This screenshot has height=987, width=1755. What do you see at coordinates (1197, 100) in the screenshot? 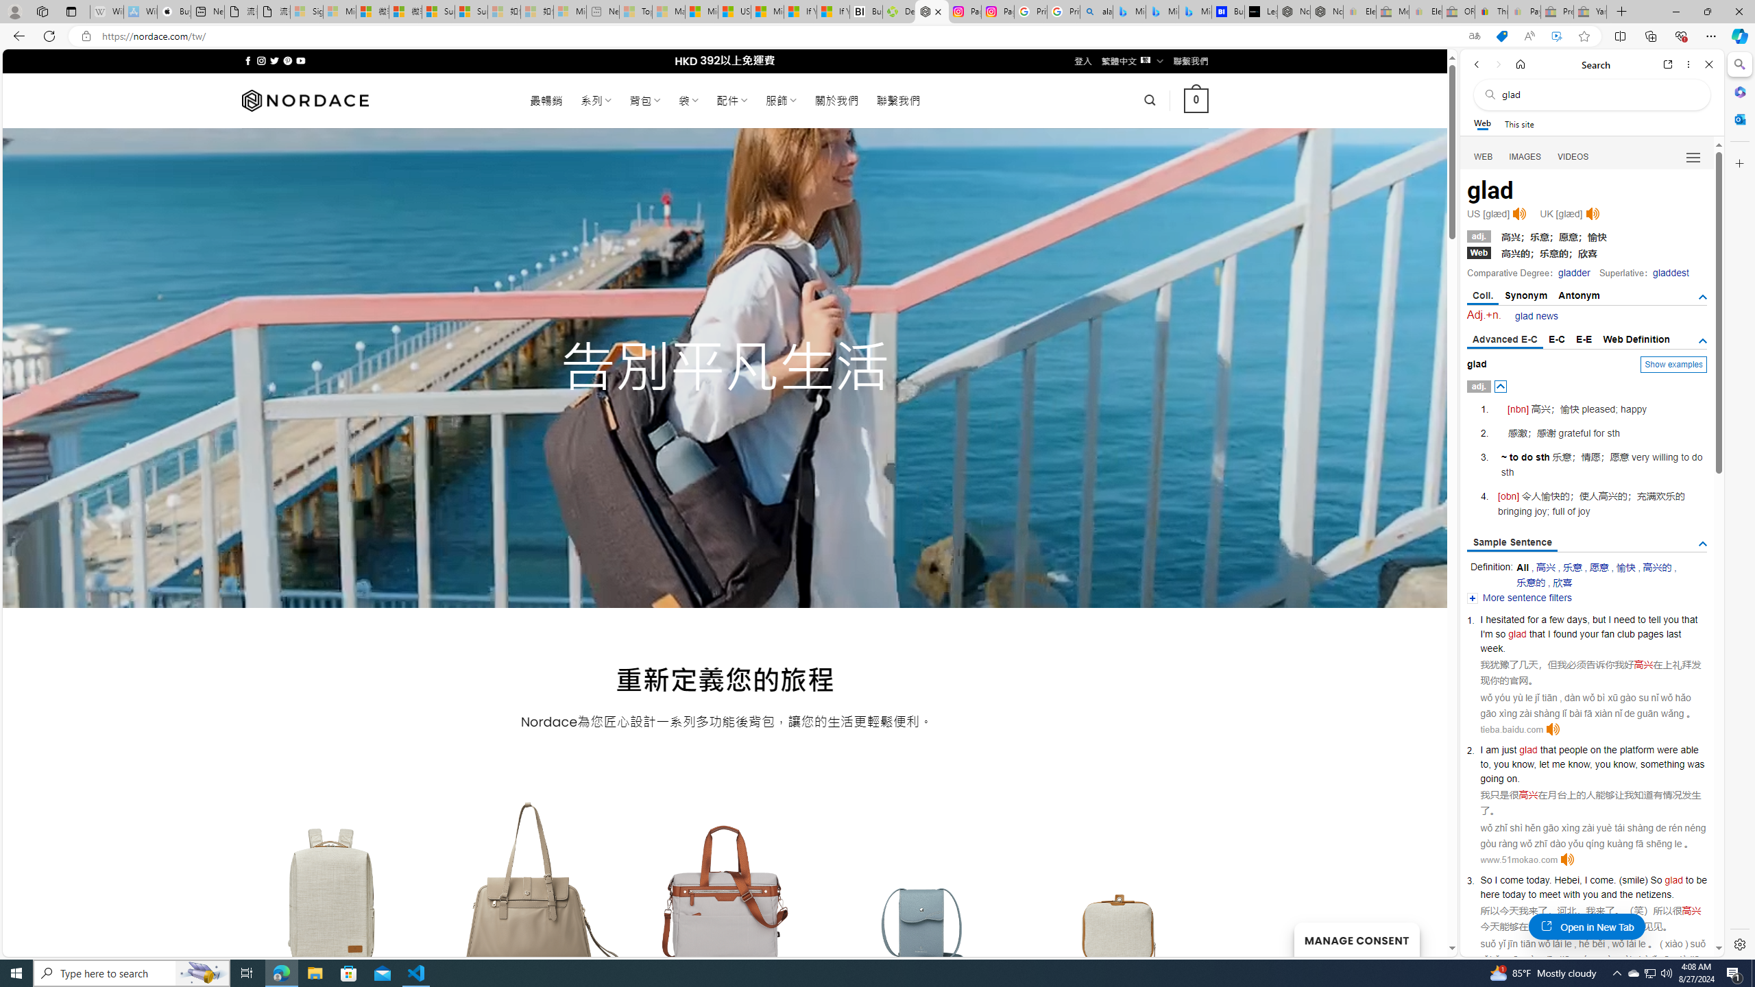
I see `  0  ` at bounding box center [1197, 100].